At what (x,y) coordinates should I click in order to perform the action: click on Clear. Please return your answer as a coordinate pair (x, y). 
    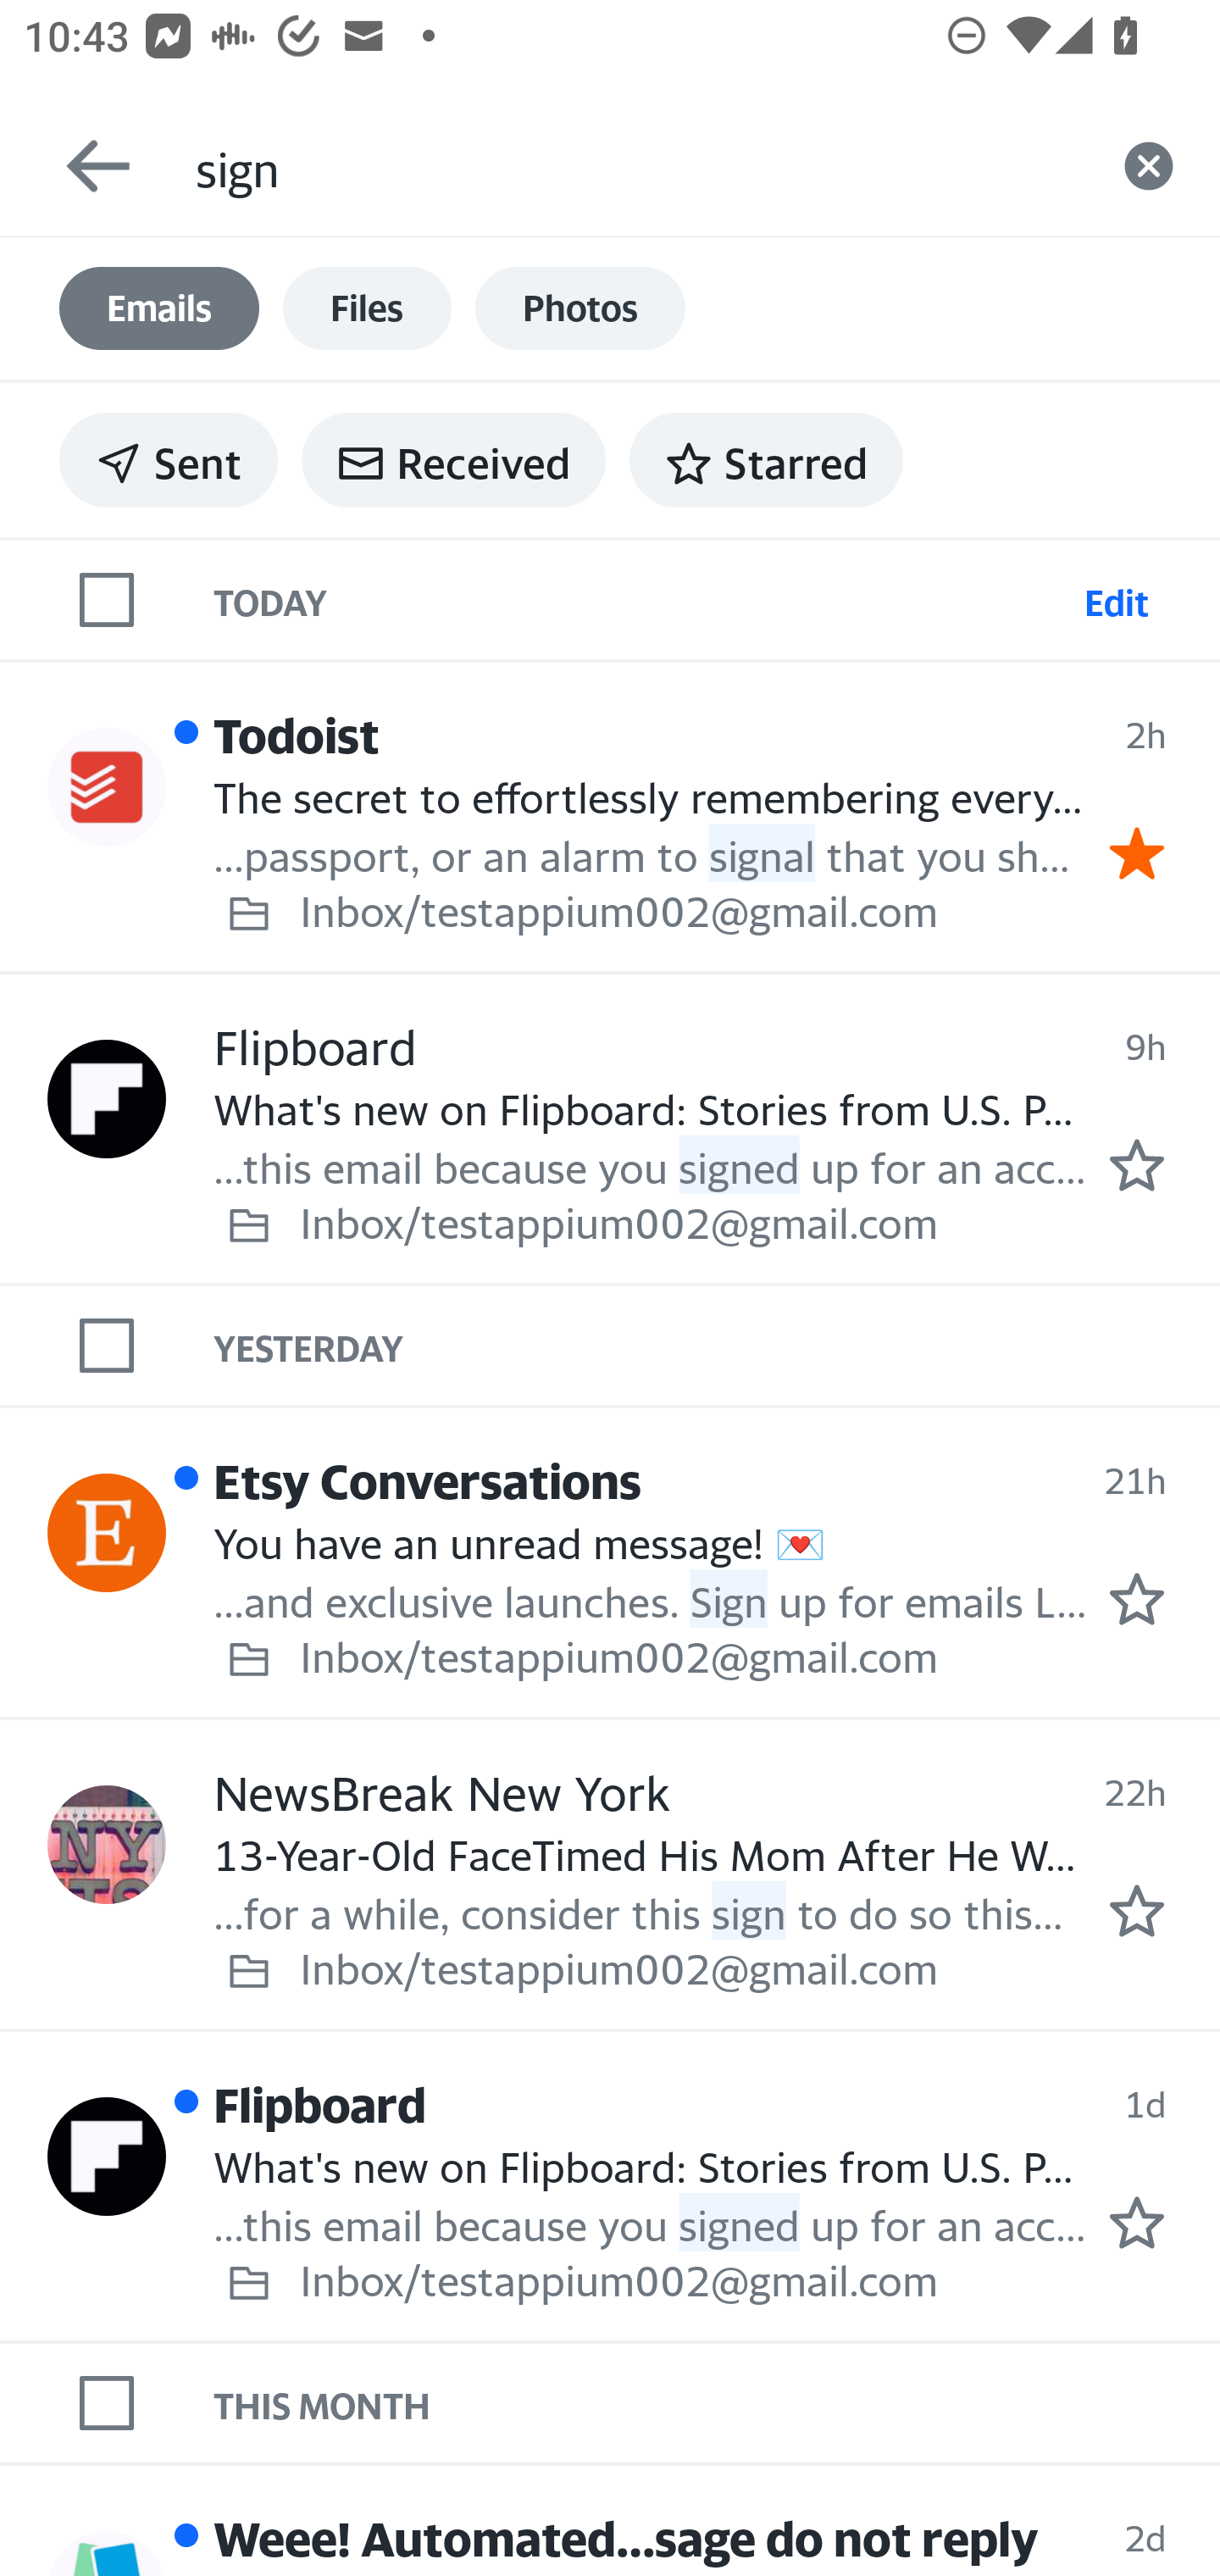
    Looking at the image, I should click on (1149, 166).